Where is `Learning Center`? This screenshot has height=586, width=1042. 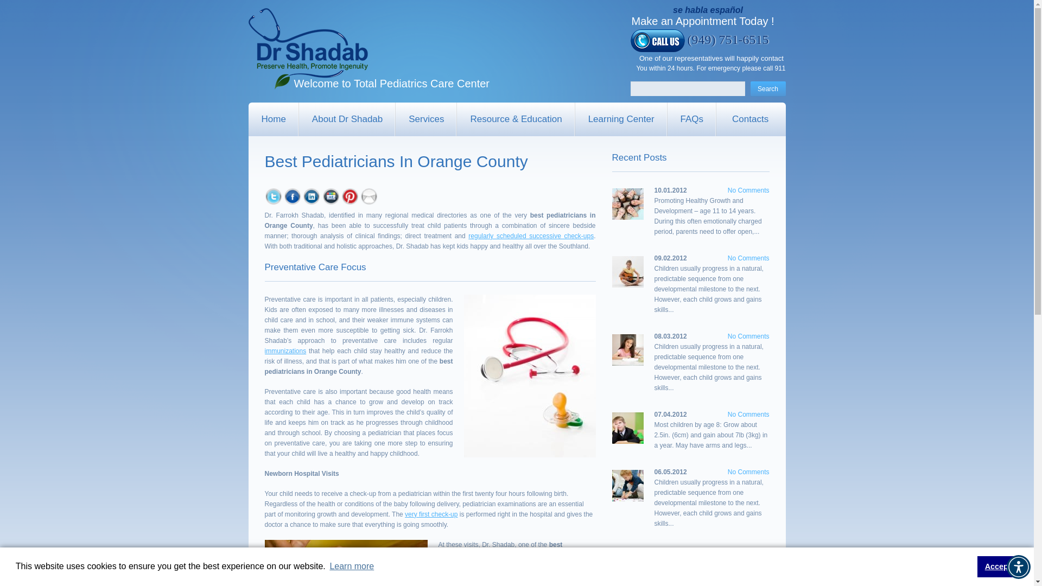 Learning Center is located at coordinates (621, 119).